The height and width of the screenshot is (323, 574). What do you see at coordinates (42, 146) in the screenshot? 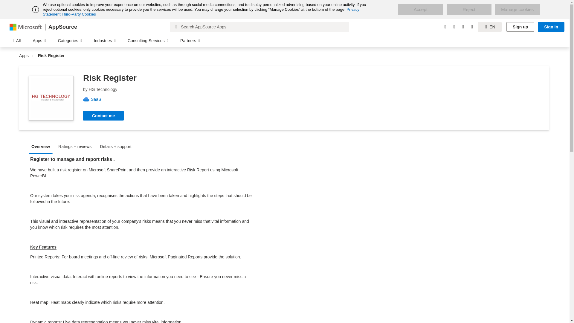
I see `Overview` at bounding box center [42, 146].